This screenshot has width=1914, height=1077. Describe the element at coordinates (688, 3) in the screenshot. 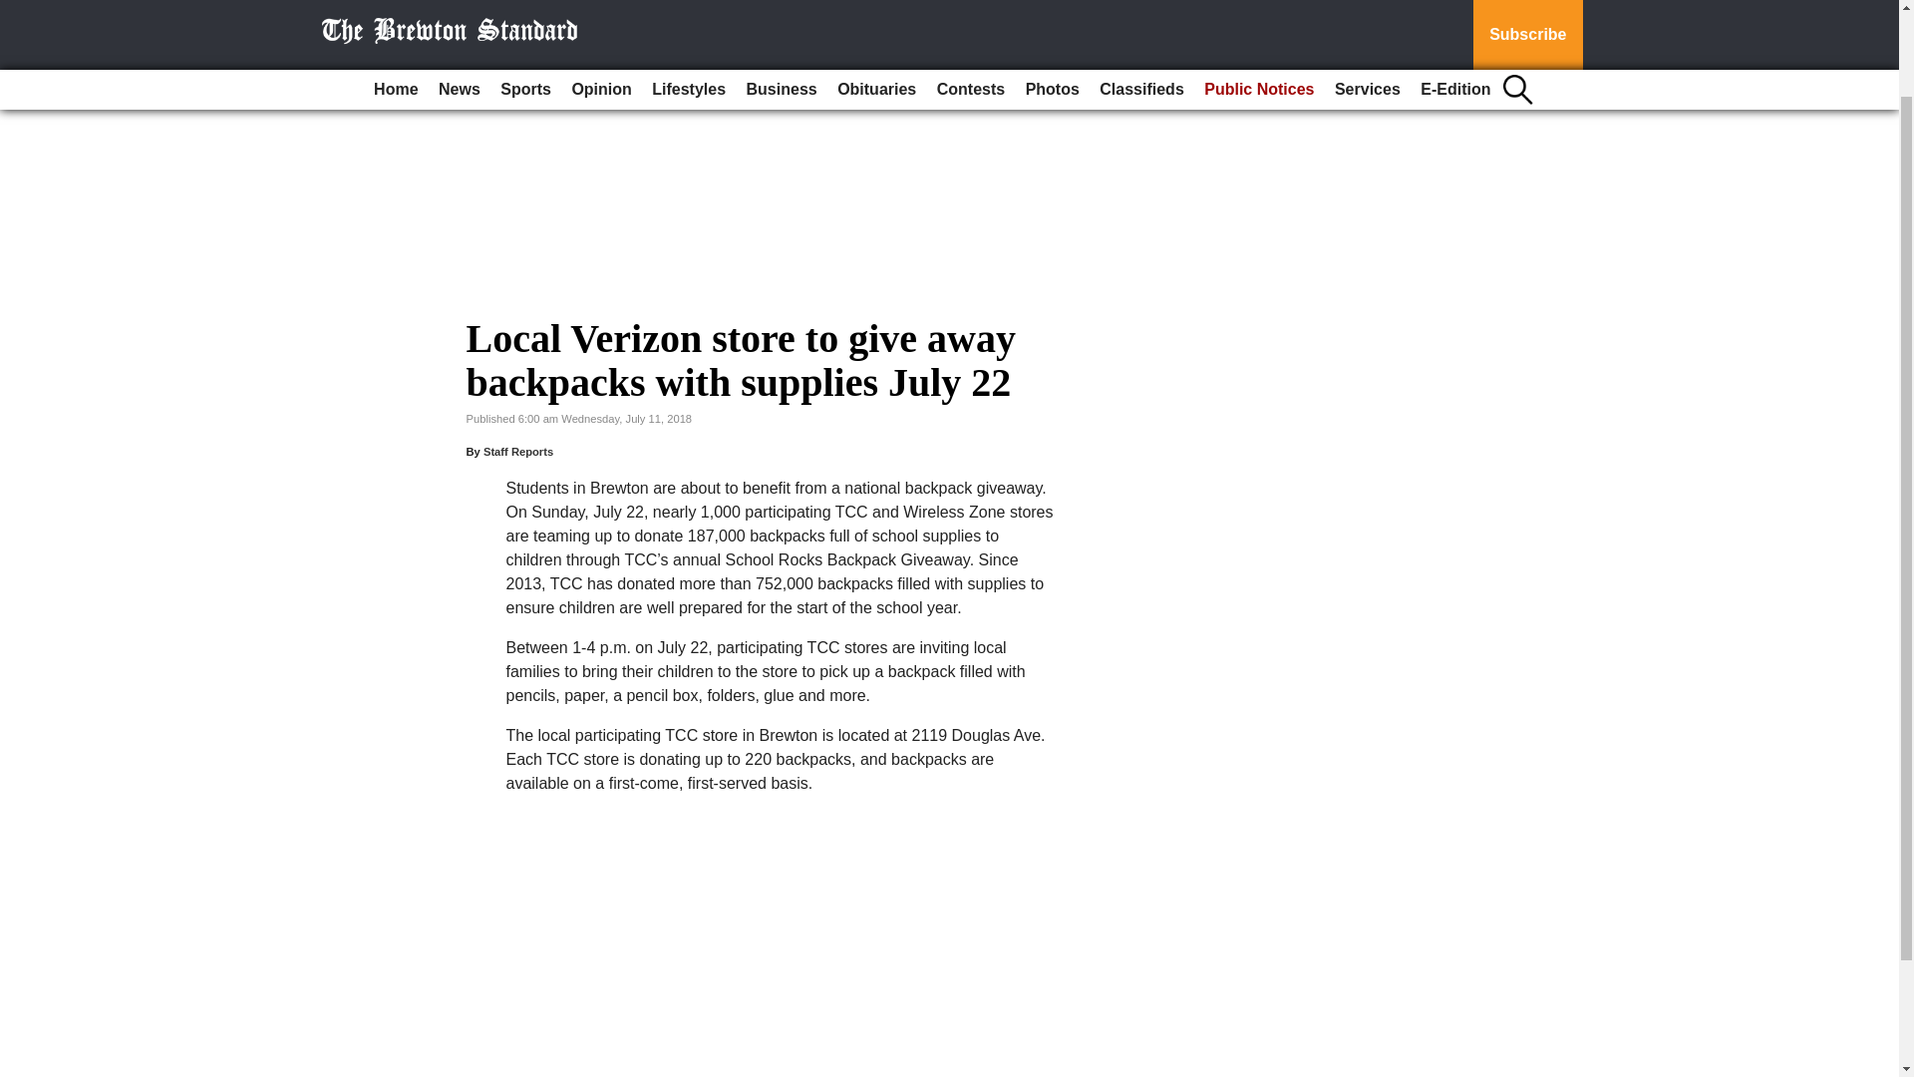

I see `Lifestyles` at that location.